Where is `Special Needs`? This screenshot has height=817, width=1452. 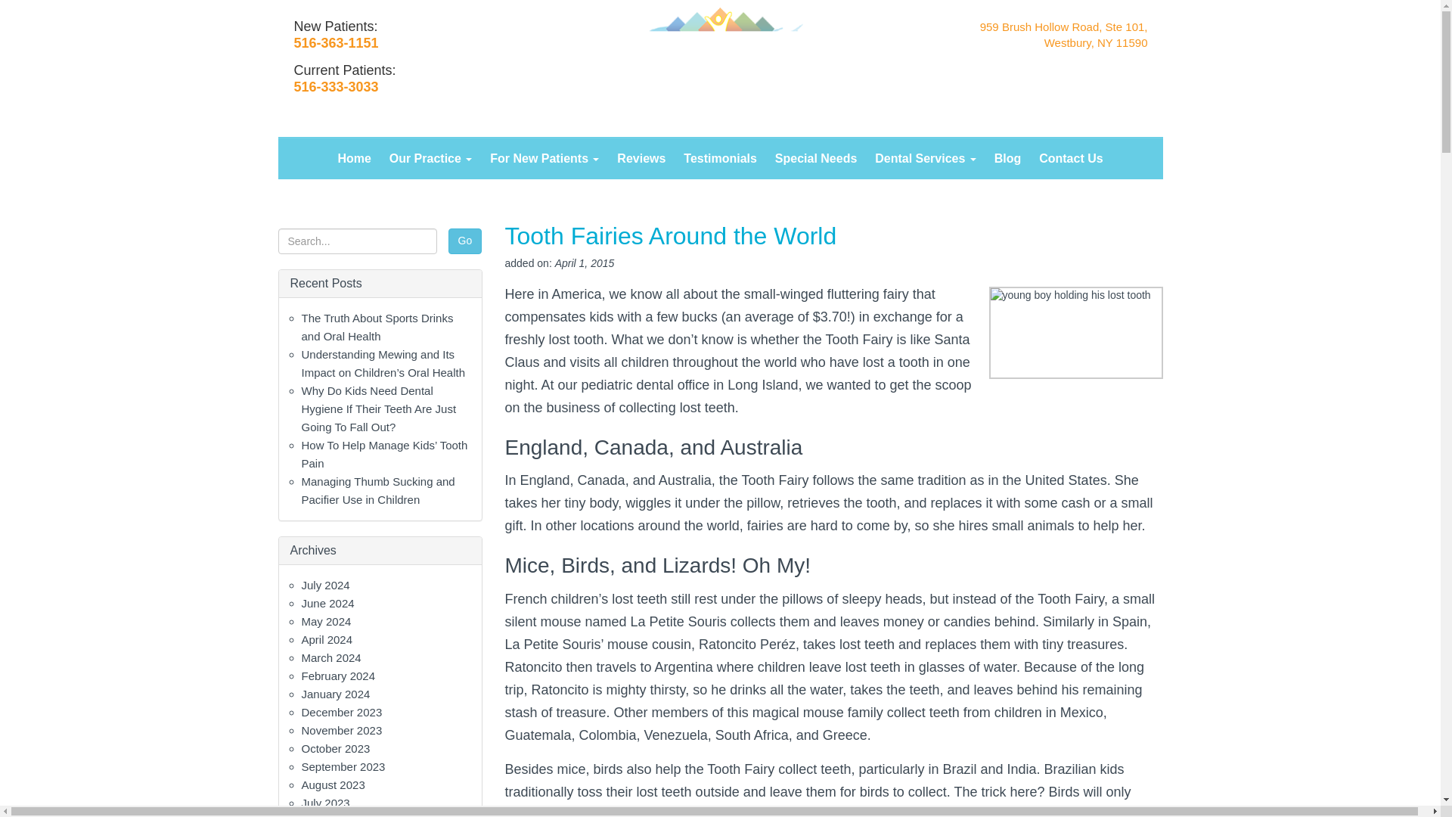 Special Needs is located at coordinates (817, 159).